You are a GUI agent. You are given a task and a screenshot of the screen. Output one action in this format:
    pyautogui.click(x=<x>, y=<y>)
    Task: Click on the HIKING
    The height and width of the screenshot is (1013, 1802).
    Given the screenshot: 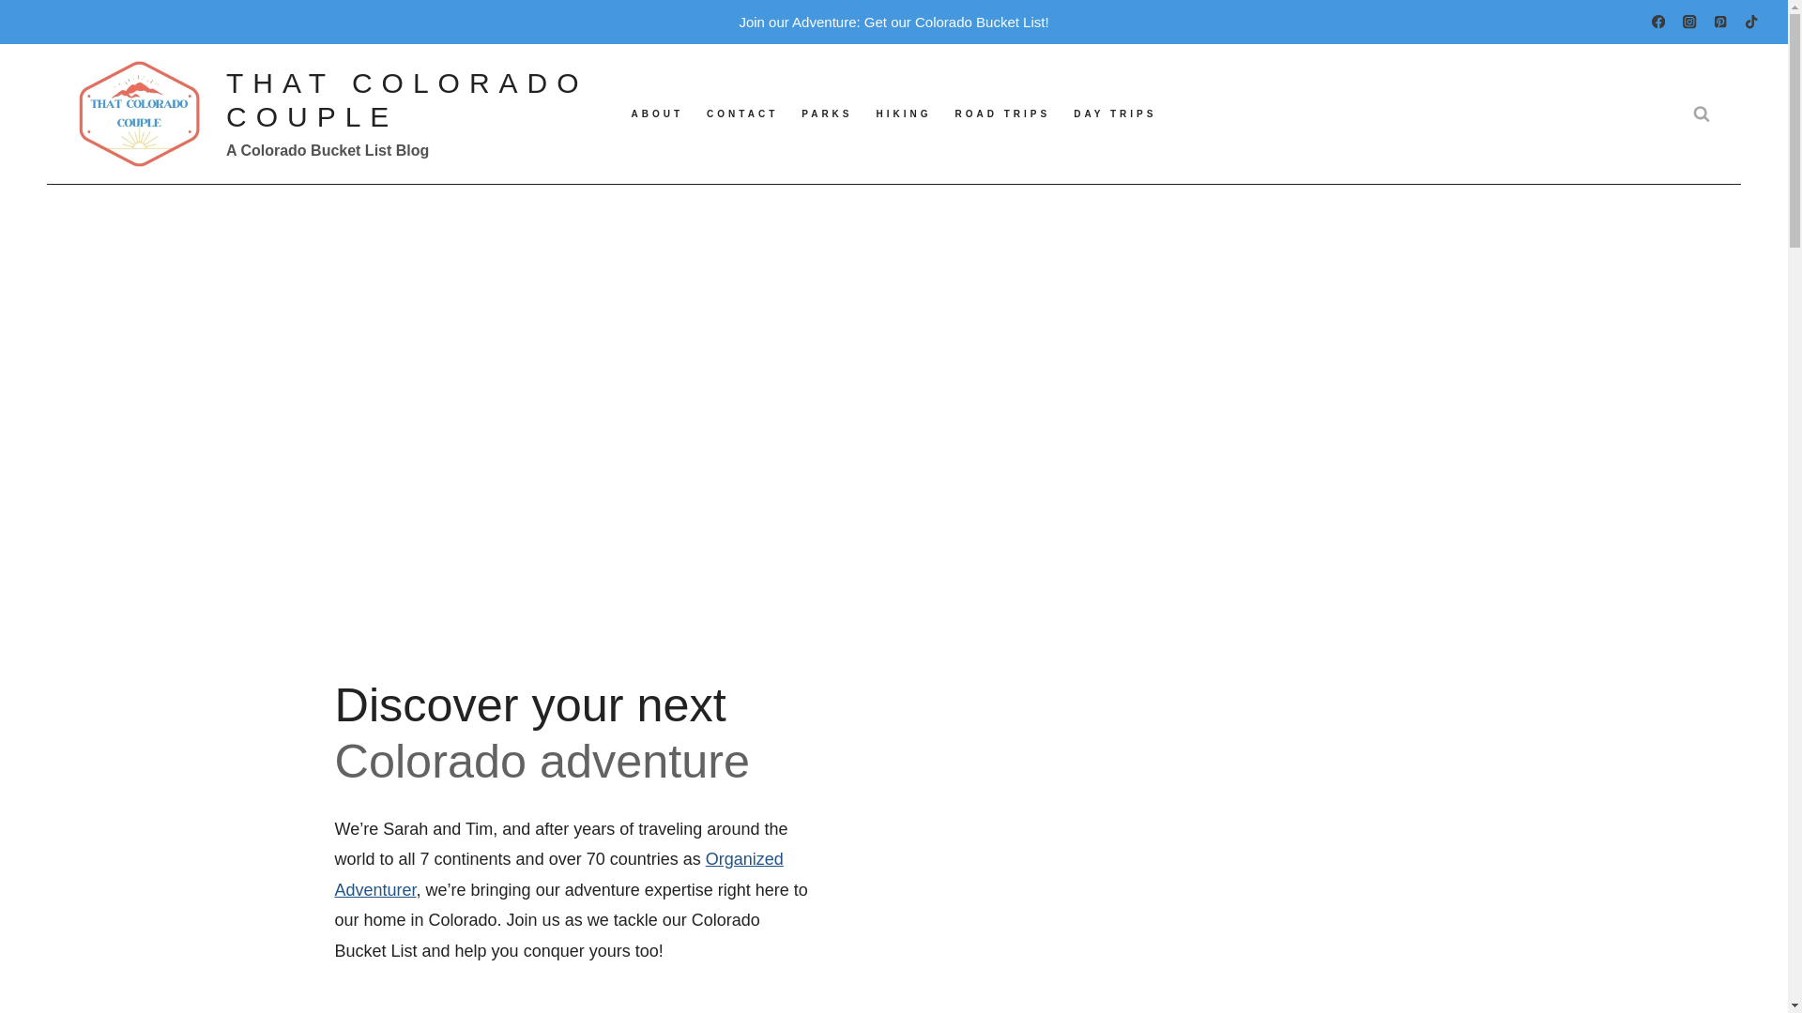 What is the action you would take?
    pyautogui.click(x=903, y=113)
    